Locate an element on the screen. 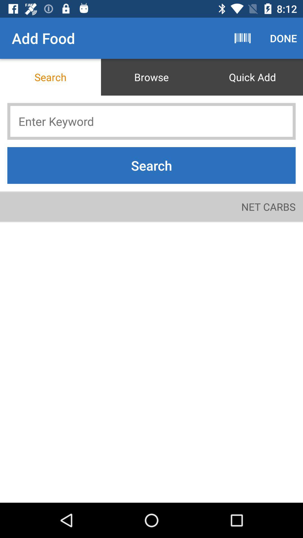 This screenshot has height=538, width=303. click to enter keyword is located at coordinates (151, 121).